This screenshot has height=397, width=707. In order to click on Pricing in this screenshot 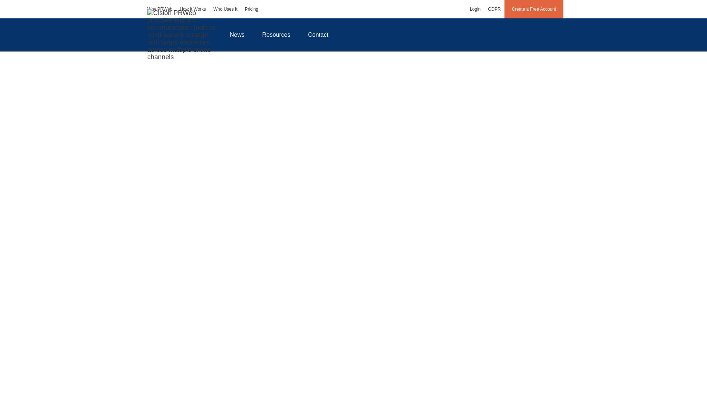, I will do `click(252, 9)`.